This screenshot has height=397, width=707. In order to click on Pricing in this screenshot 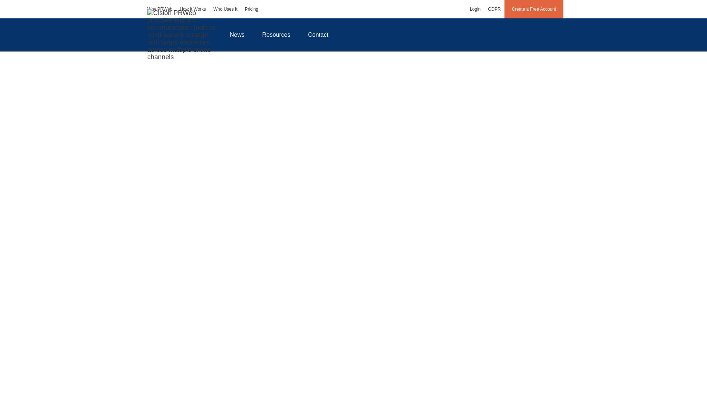, I will do `click(252, 9)`.